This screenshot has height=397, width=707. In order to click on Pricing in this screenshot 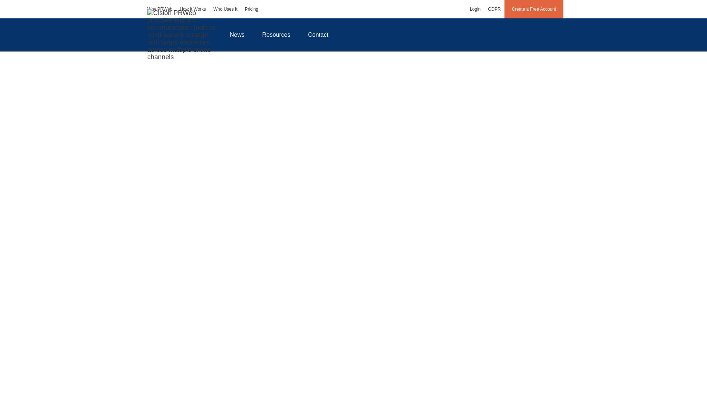, I will do `click(252, 9)`.